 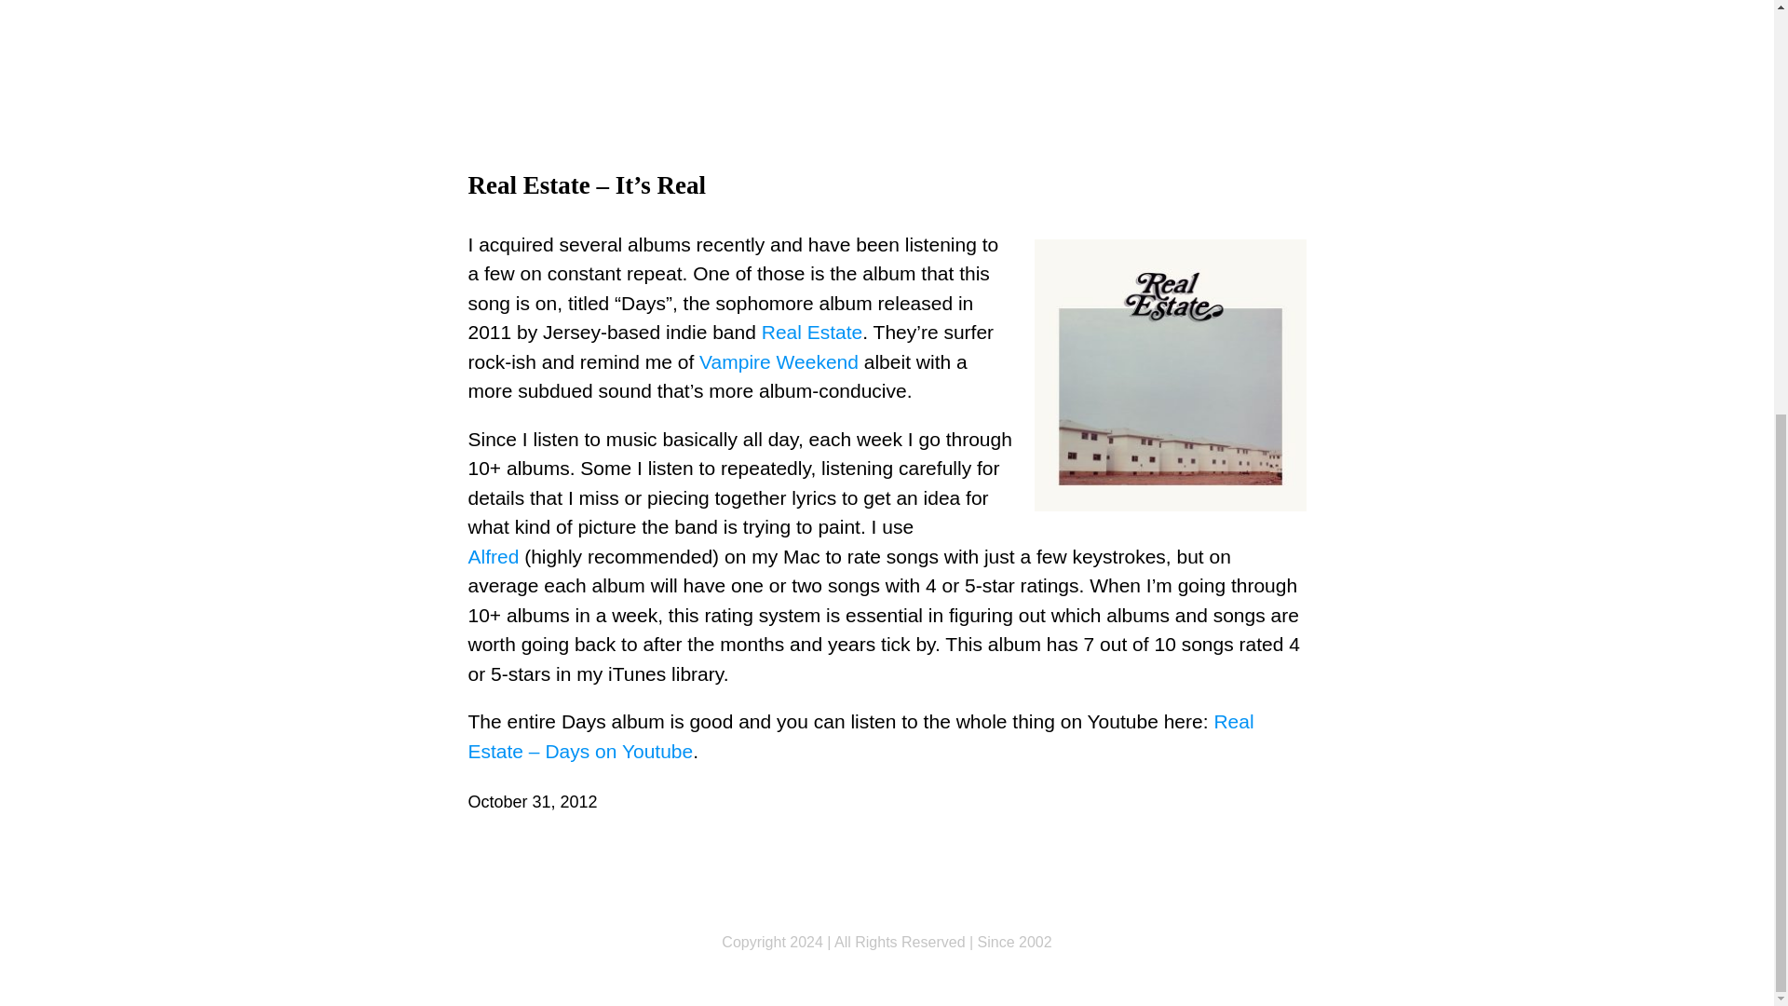 I want to click on Alfred, so click(x=492, y=557).